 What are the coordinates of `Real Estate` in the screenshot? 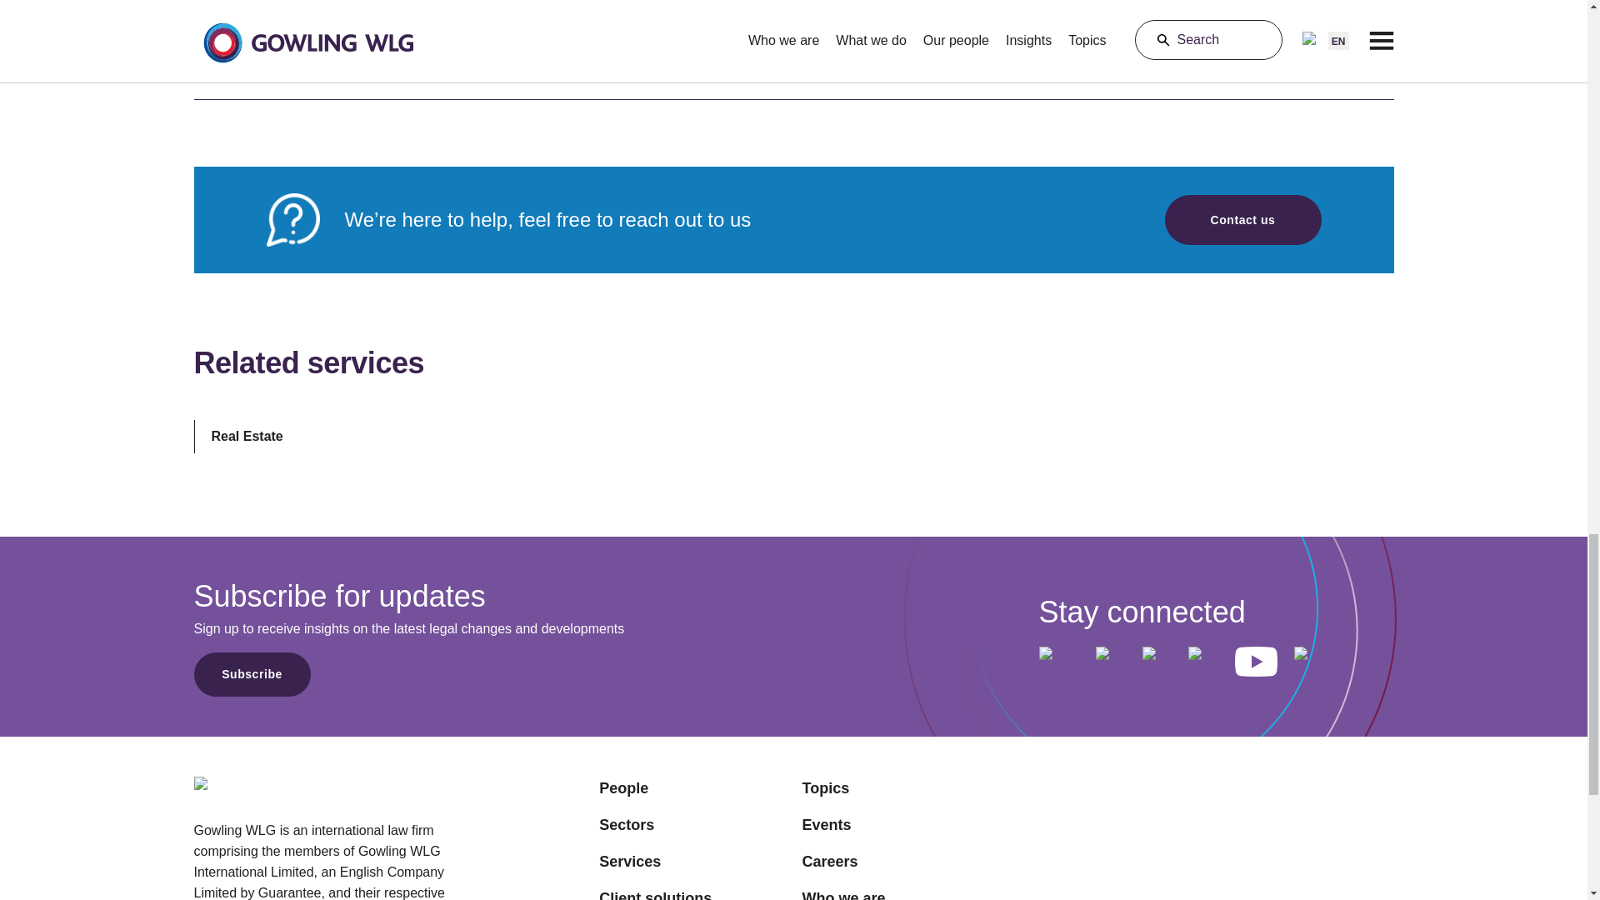 It's located at (247, 437).